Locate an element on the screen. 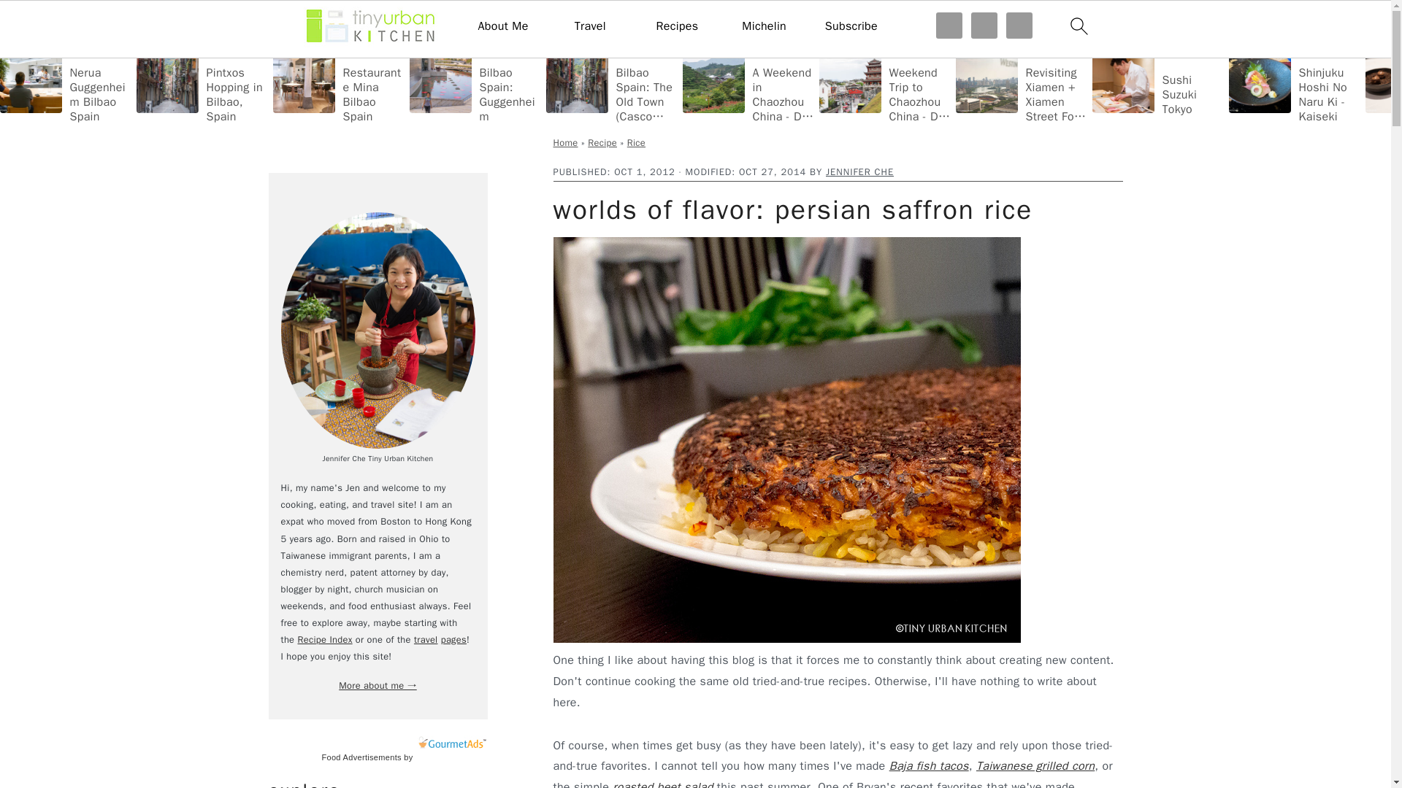 The width and height of the screenshot is (1402, 788). Food Advertisements is located at coordinates (361, 757).